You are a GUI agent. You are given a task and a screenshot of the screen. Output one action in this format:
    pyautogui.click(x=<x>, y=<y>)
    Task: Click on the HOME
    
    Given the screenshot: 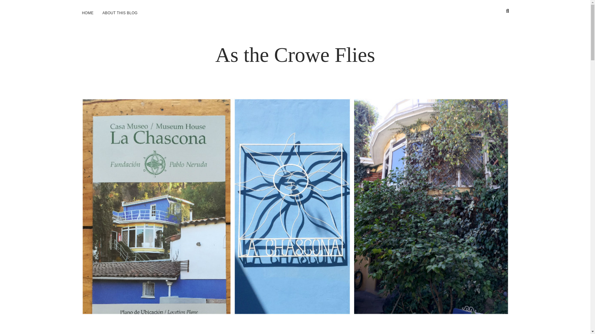 What is the action you would take?
    pyautogui.click(x=87, y=13)
    